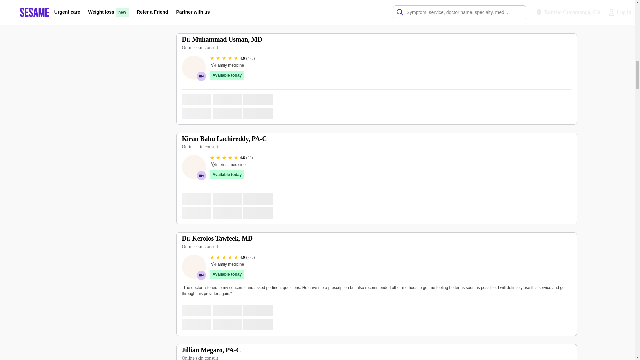  Describe the element at coordinates (231, 157) in the screenshot. I see `This provider has an overall rating of 4.6 out of 5 stars.` at that location.